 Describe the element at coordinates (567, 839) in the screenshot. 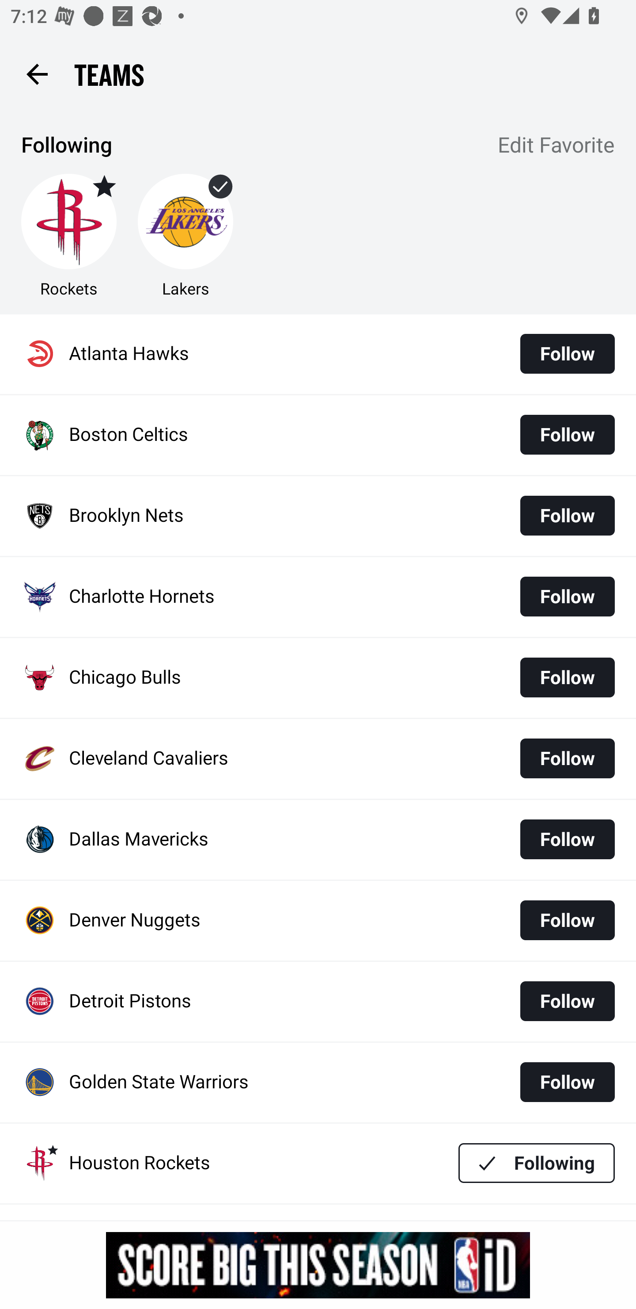

I see `Follow` at that location.